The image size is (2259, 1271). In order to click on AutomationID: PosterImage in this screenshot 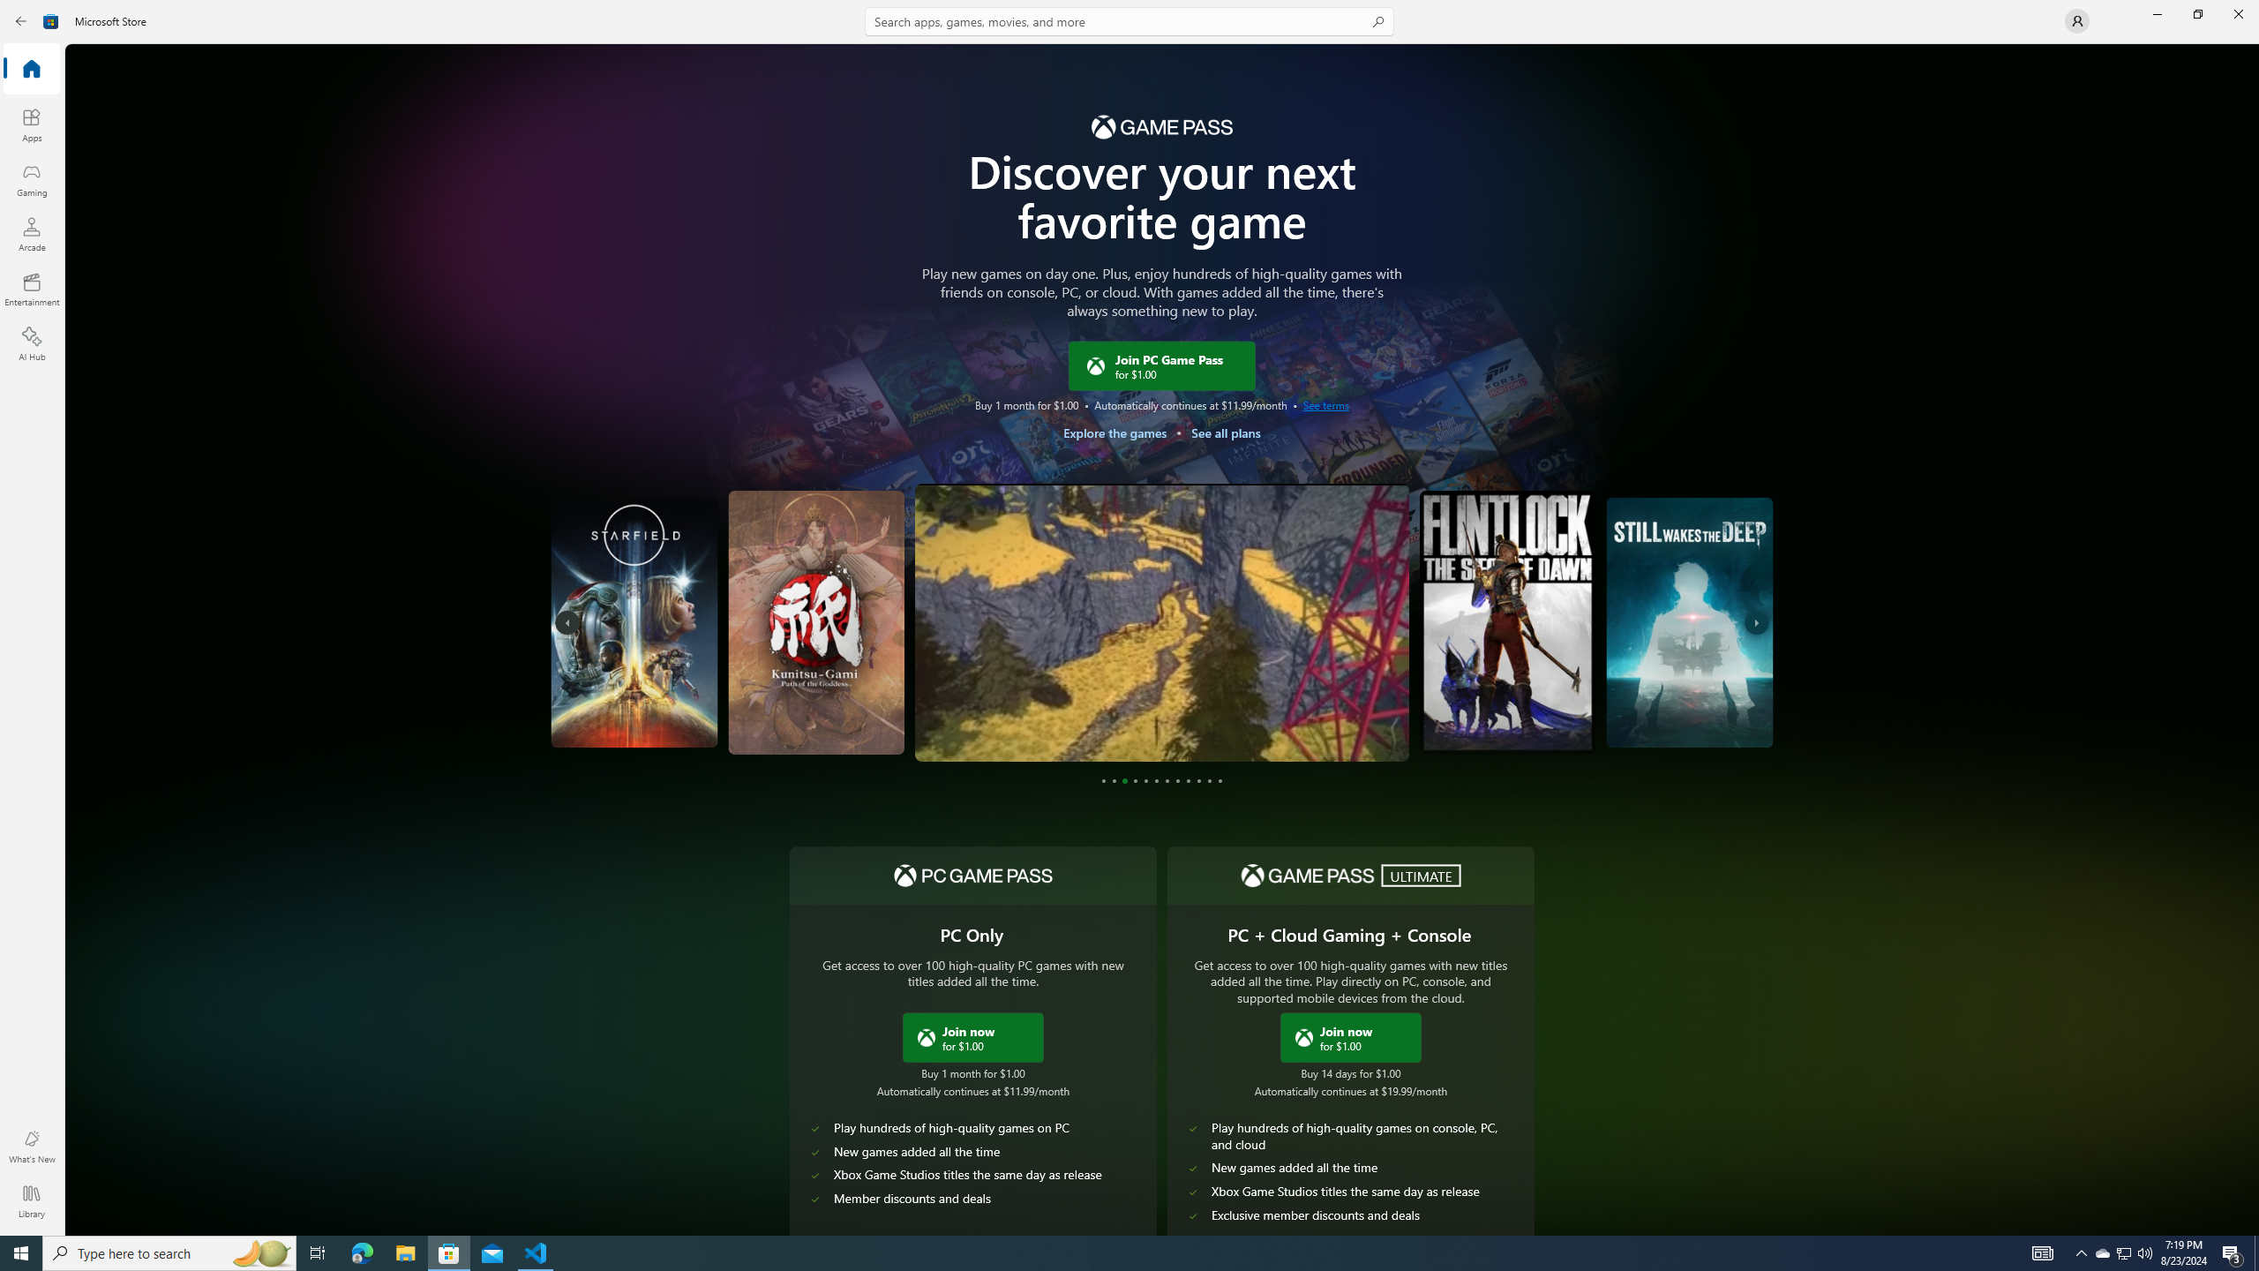, I will do `click(1689, 621)`.